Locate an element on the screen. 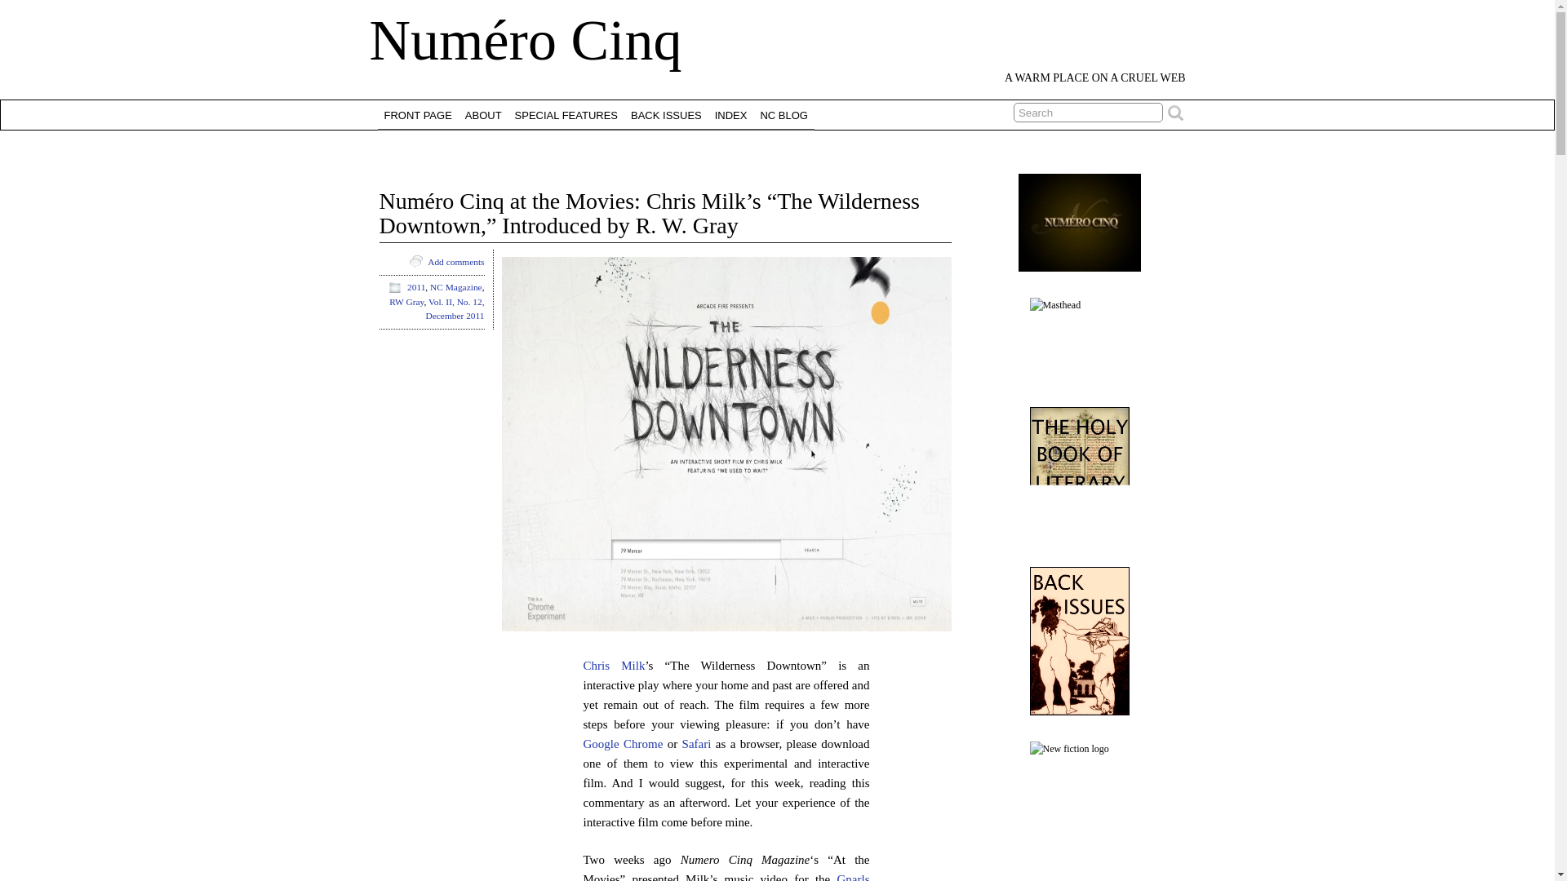 Image resolution: width=1567 pixels, height=881 pixels. NC BLOG is located at coordinates (783, 114).